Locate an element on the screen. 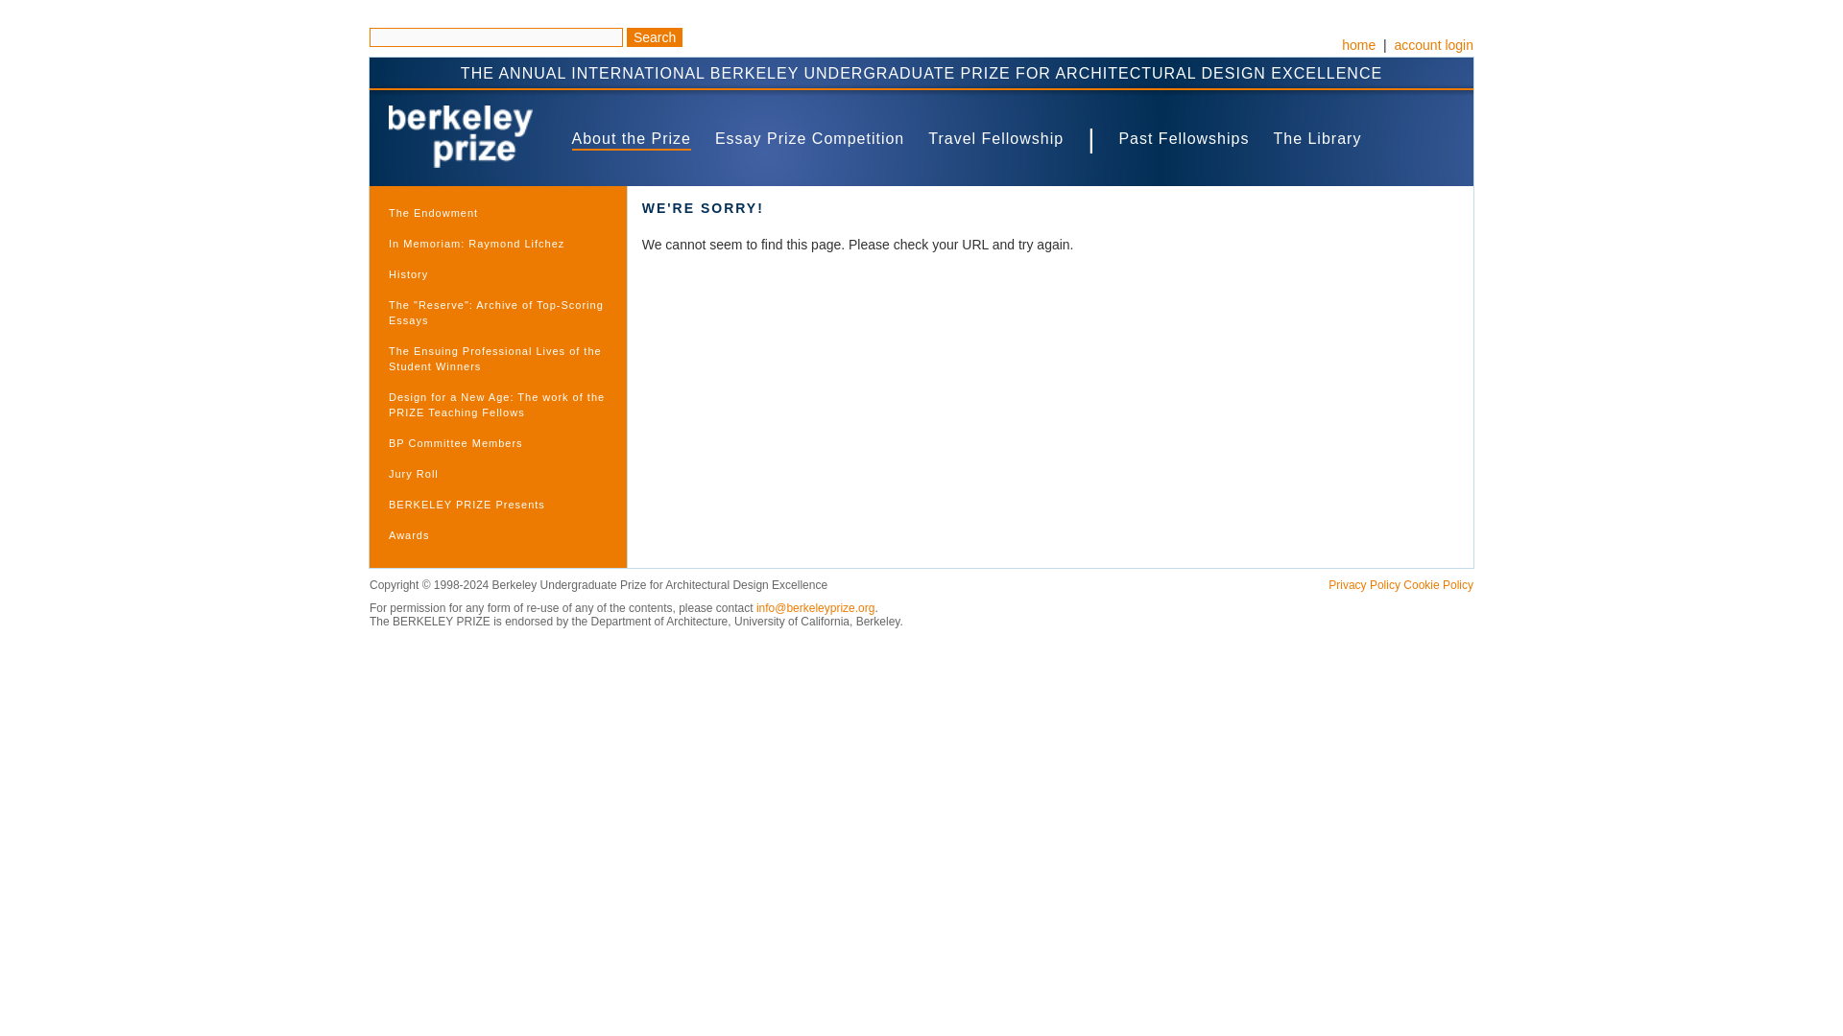  home is located at coordinates (1357, 44).